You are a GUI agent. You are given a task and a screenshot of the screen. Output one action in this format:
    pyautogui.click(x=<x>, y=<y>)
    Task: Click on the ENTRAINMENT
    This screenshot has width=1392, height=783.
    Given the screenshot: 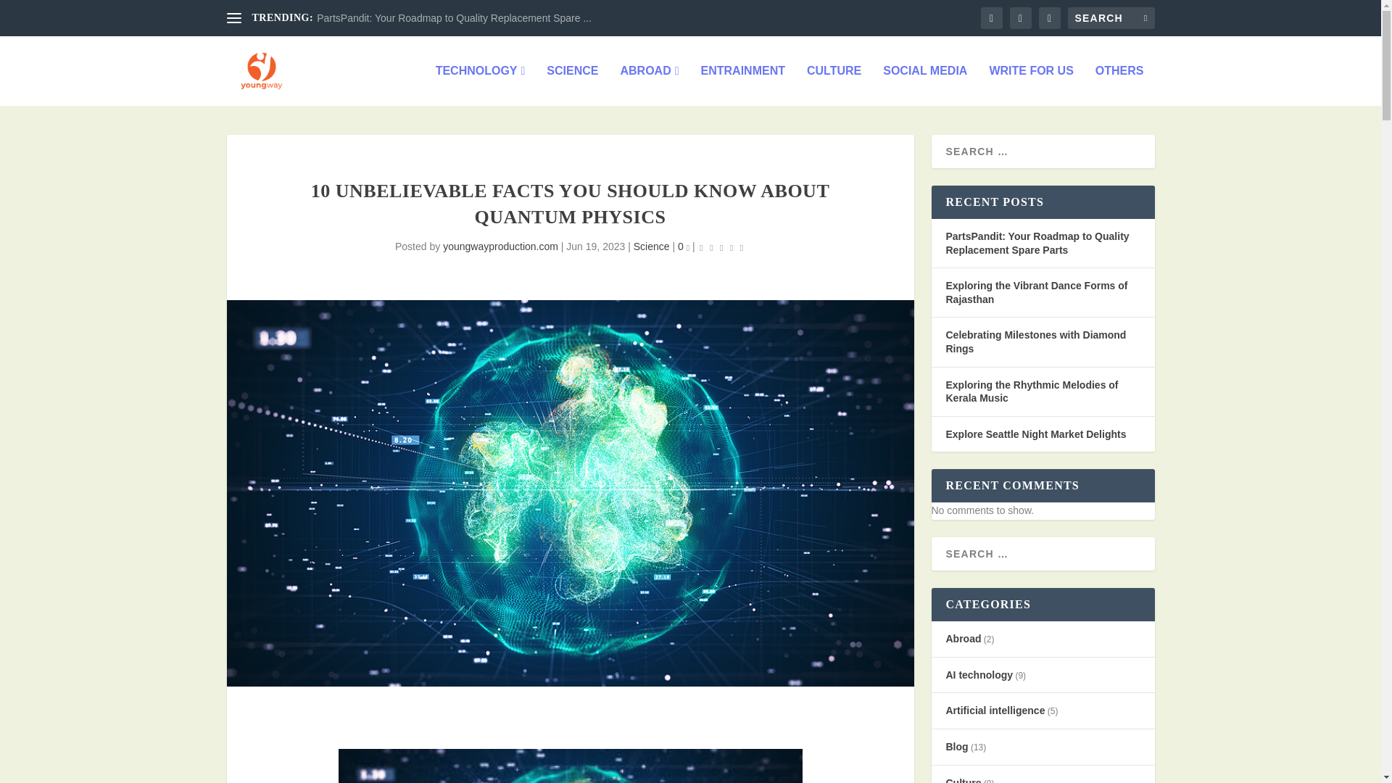 What is the action you would take?
    pyautogui.click(x=742, y=85)
    